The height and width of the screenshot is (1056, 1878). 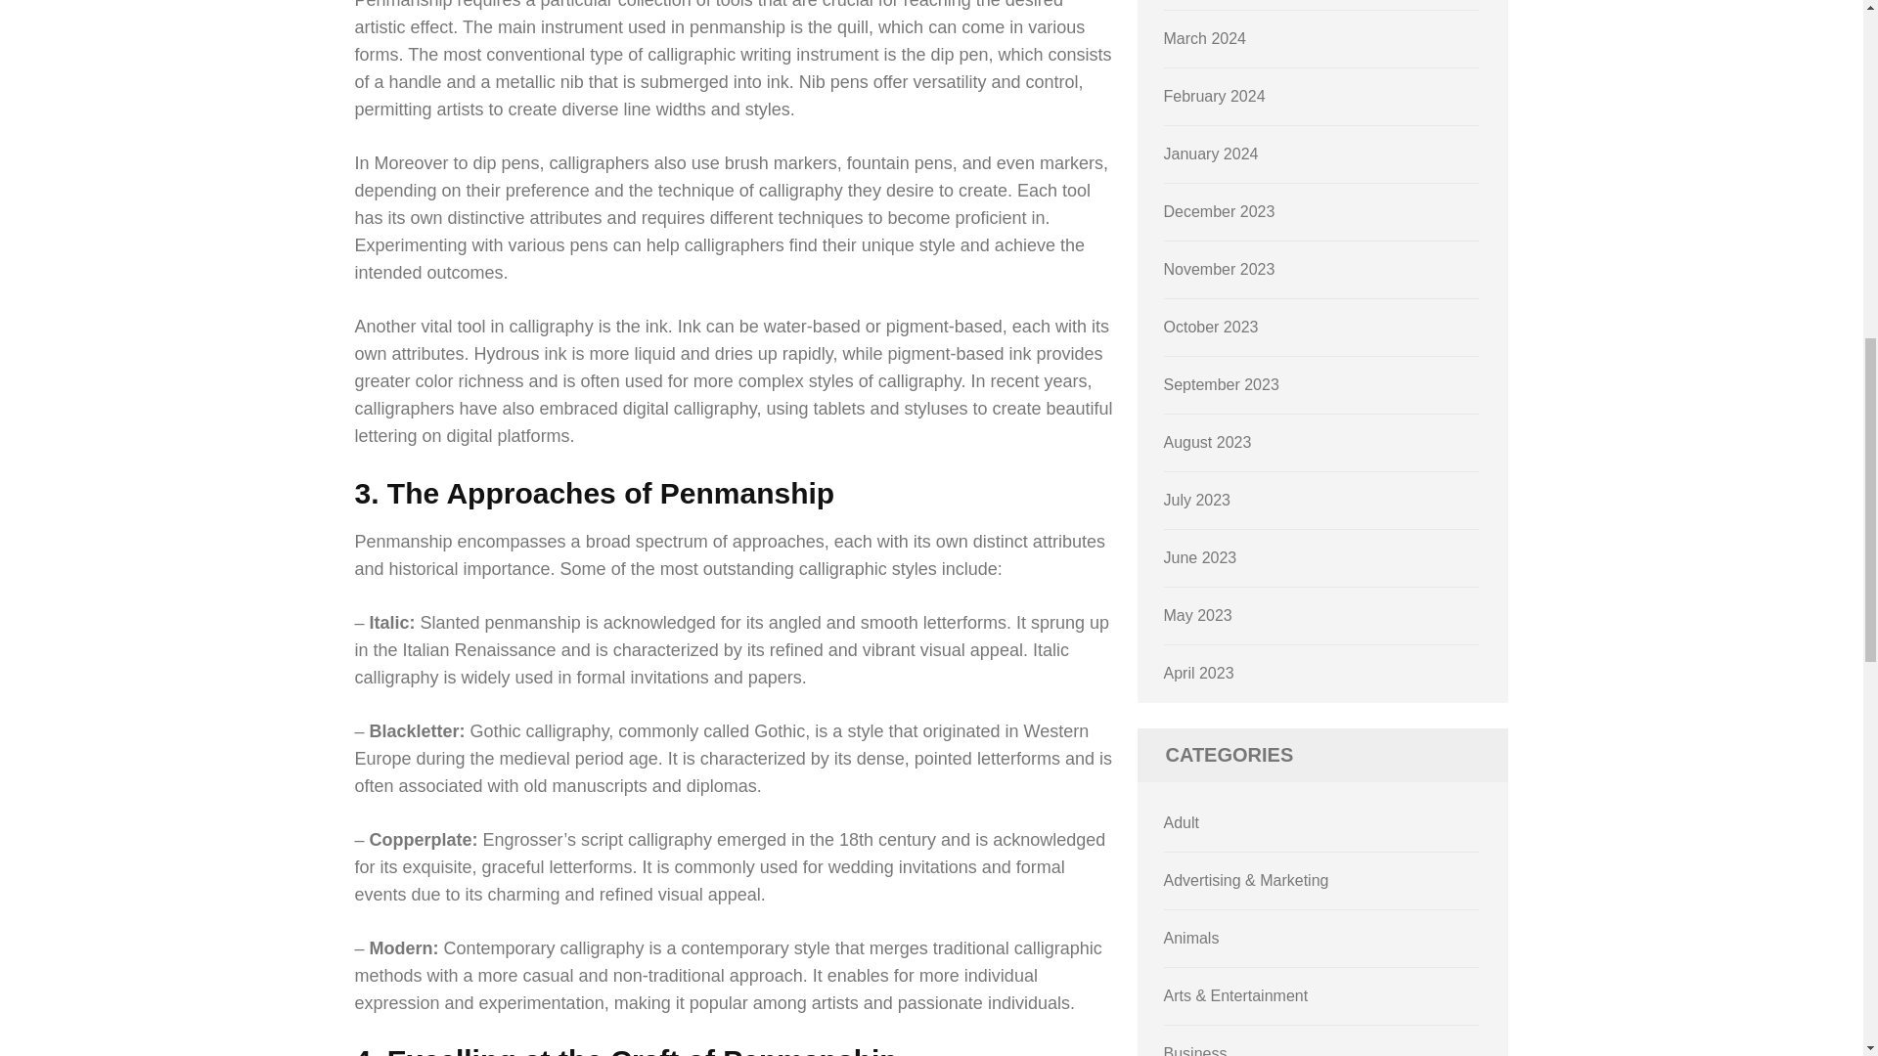 I want to click on October 2023, so click(x=1211, y=327).